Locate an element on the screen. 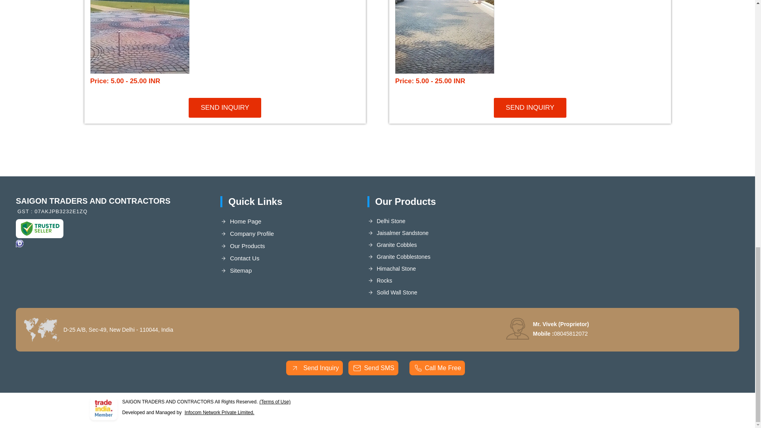 The height and width of the screenshot is (428, 761). call me free is located at coordinates (418, 368).